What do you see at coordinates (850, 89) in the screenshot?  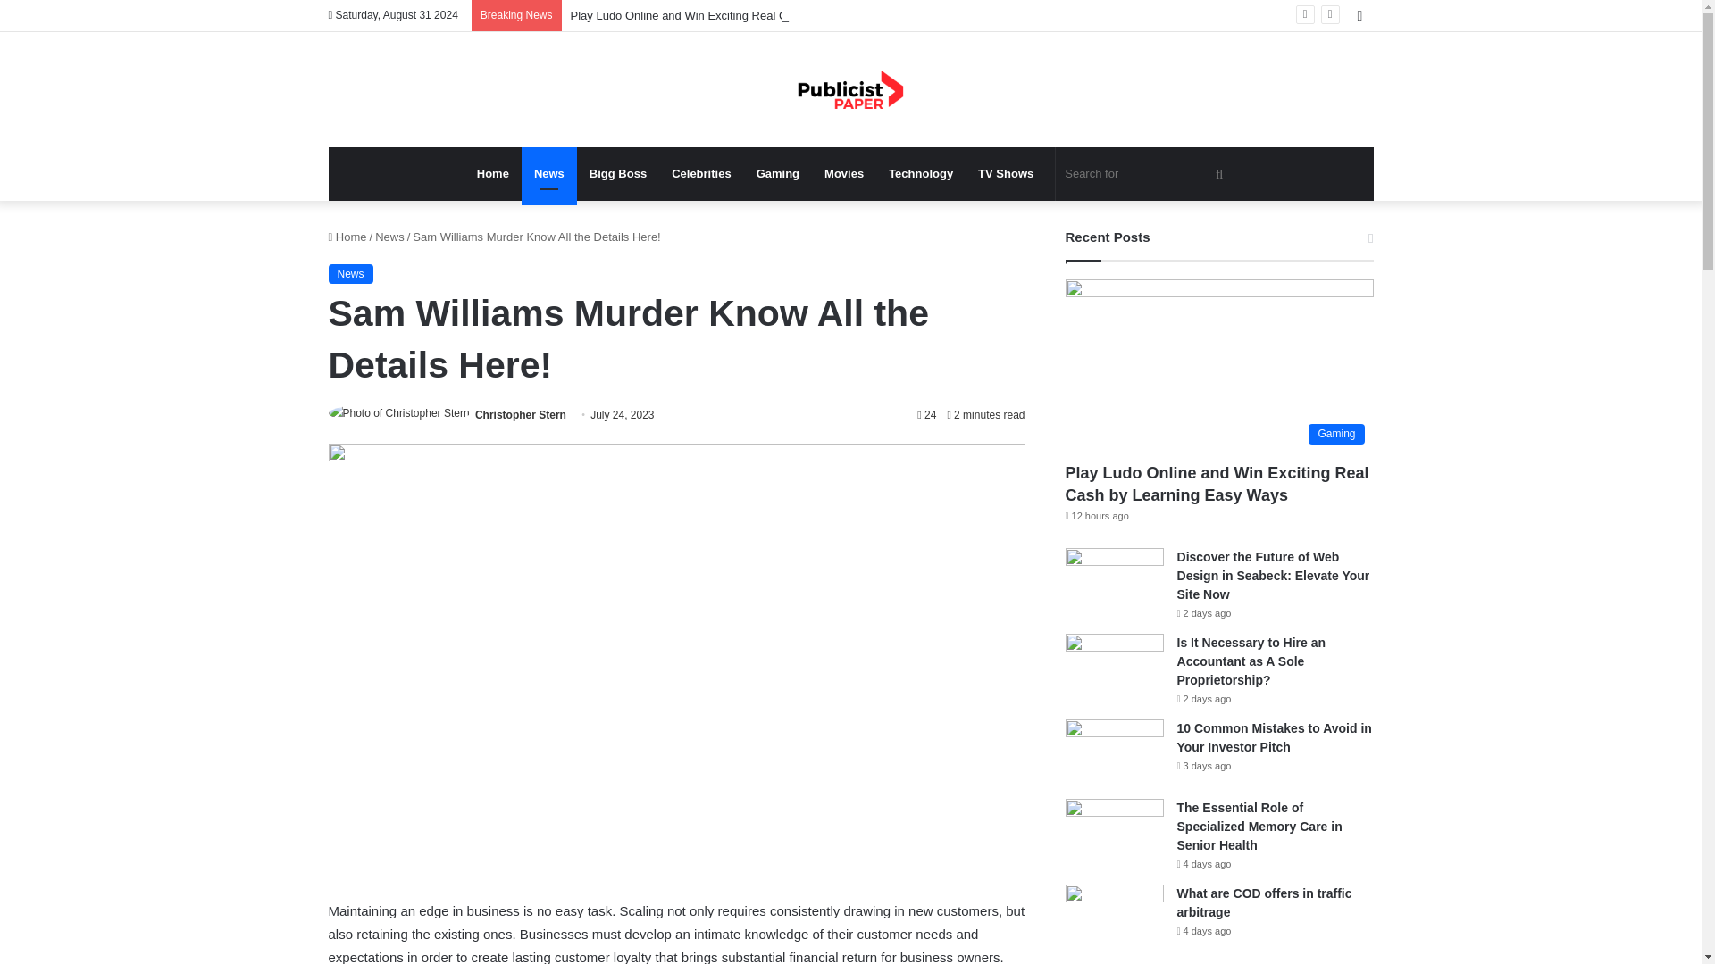 I see `Publicist Paper` at bounding box center [850, 89].